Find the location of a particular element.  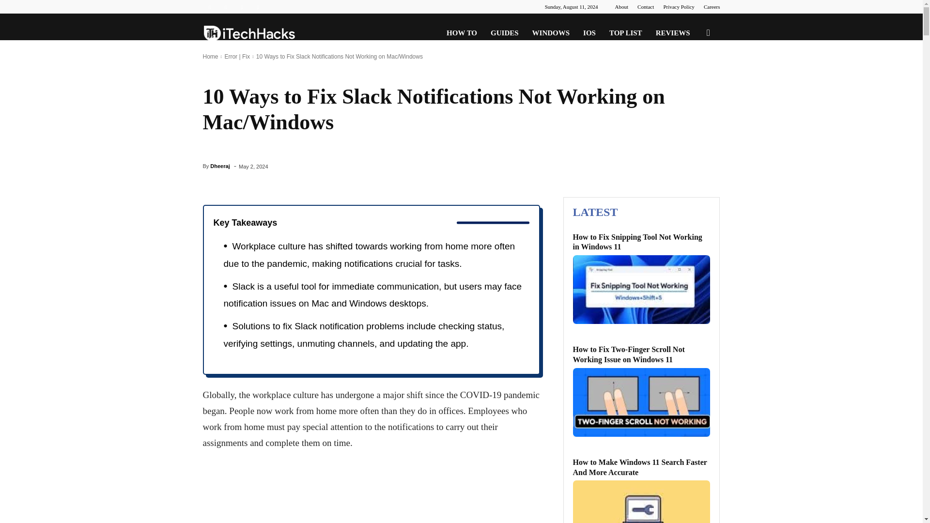

GUIDES is located at coordinates (504, 33).